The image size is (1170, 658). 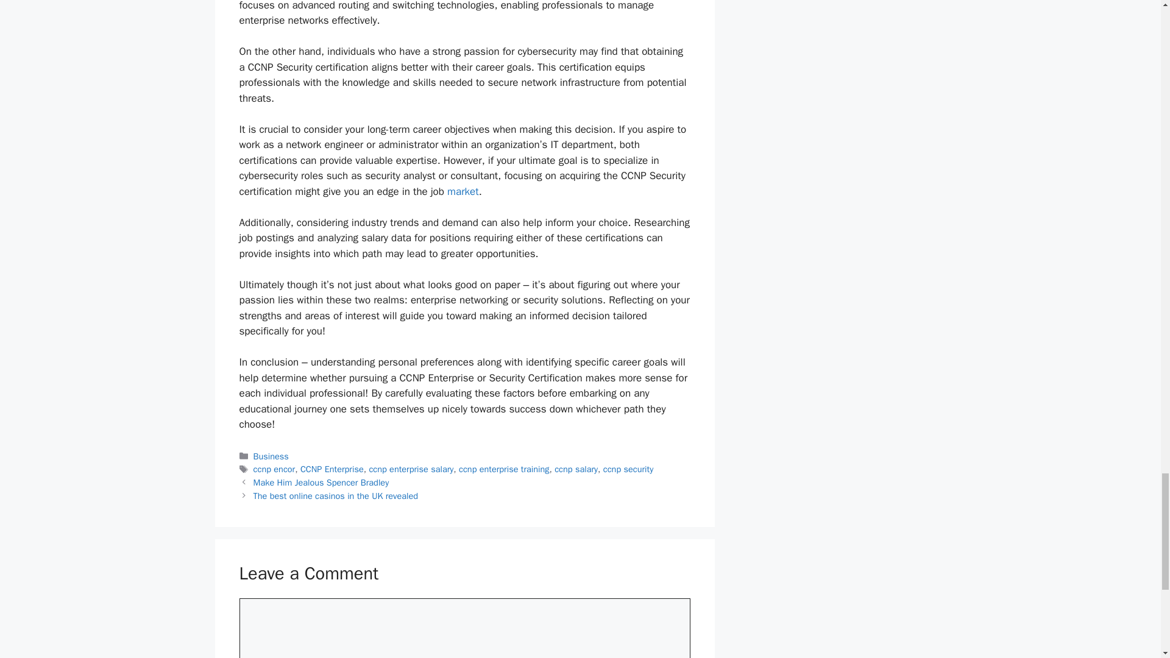 What do you see at coordinates (411, 469) in the screenshot?
I see `ccnp enterprise salary` at bounding box center [411, 469].